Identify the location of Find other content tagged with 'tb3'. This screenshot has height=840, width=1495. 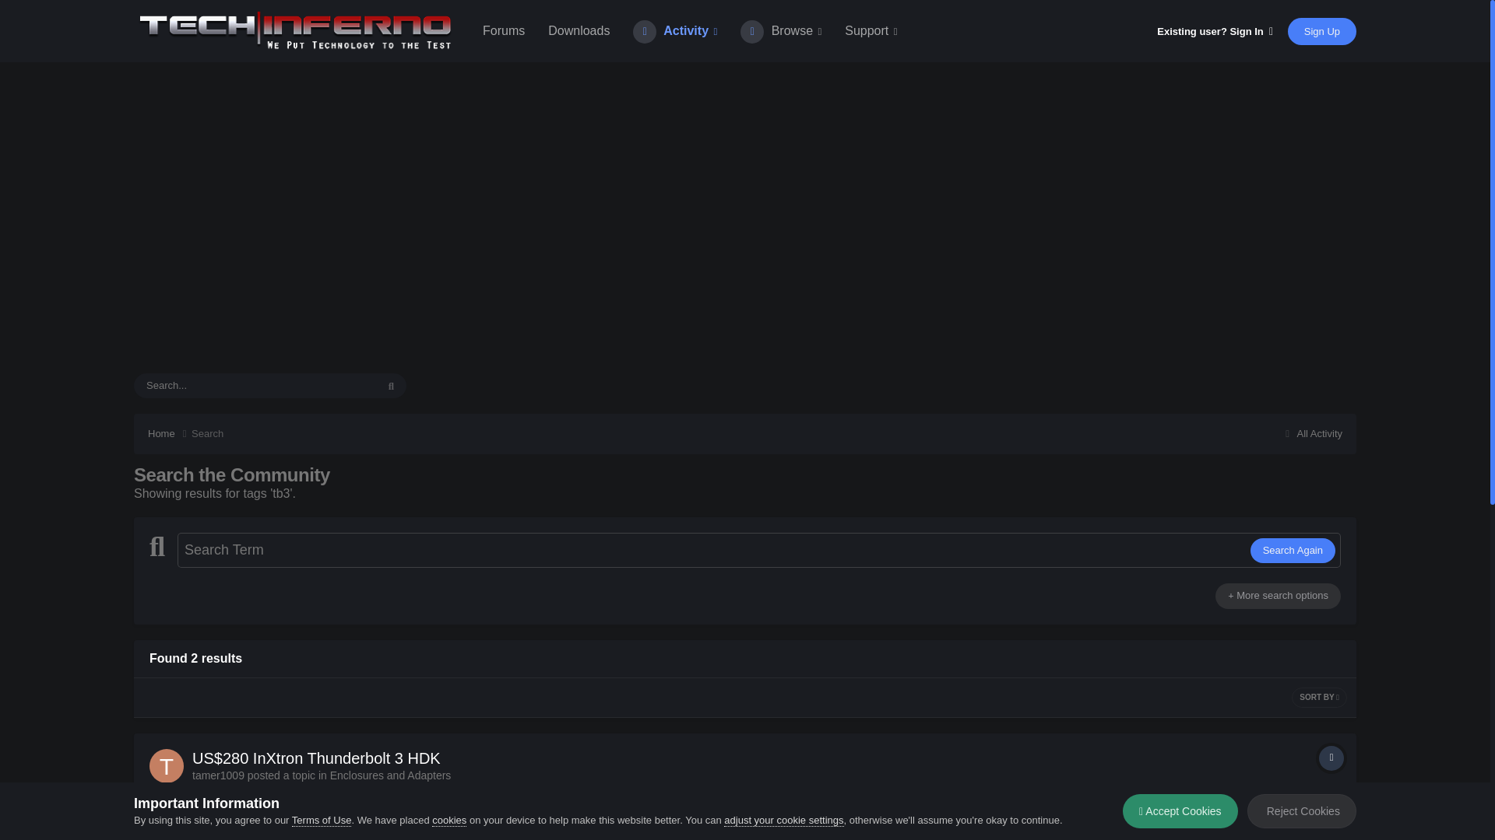
(430, 831).